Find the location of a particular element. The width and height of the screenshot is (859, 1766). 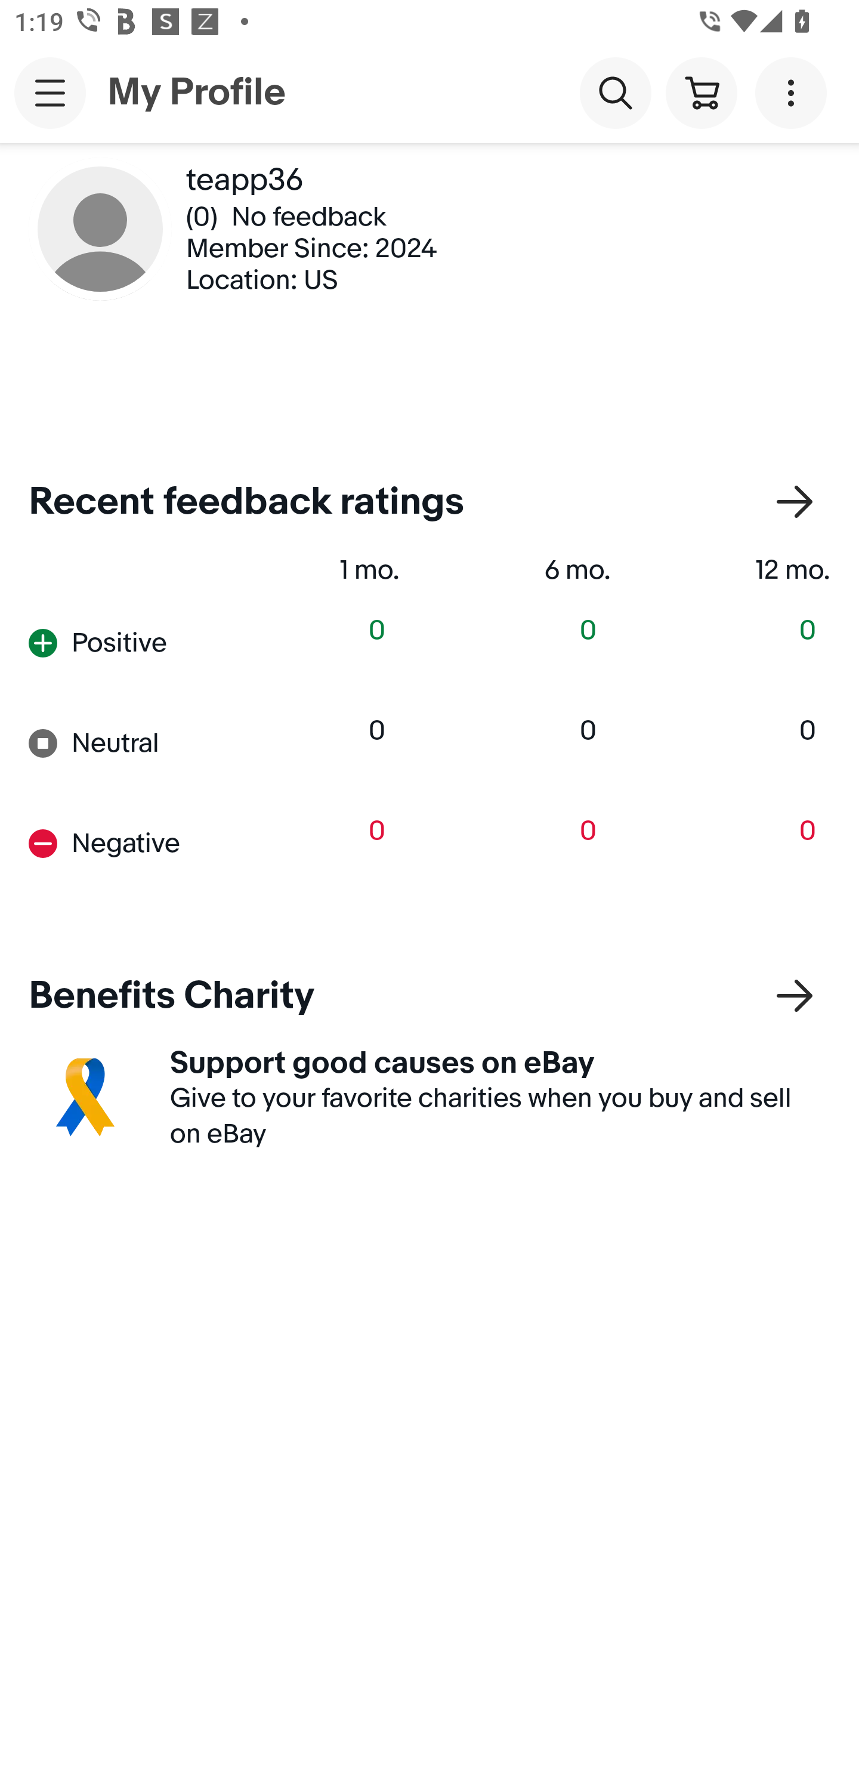

Neutral Open all neutral rating details. is located at coordinates (126, 743).